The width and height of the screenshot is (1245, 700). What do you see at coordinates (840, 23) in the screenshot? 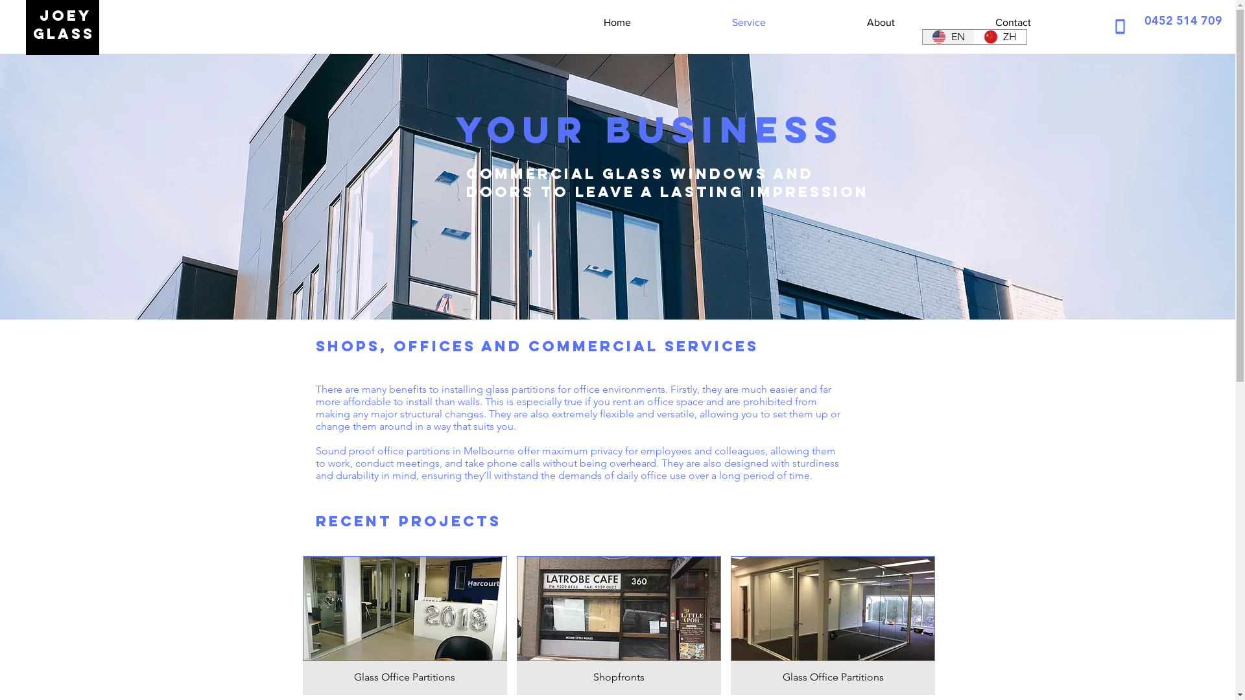
I see `About` at bounding box center [840, 23].